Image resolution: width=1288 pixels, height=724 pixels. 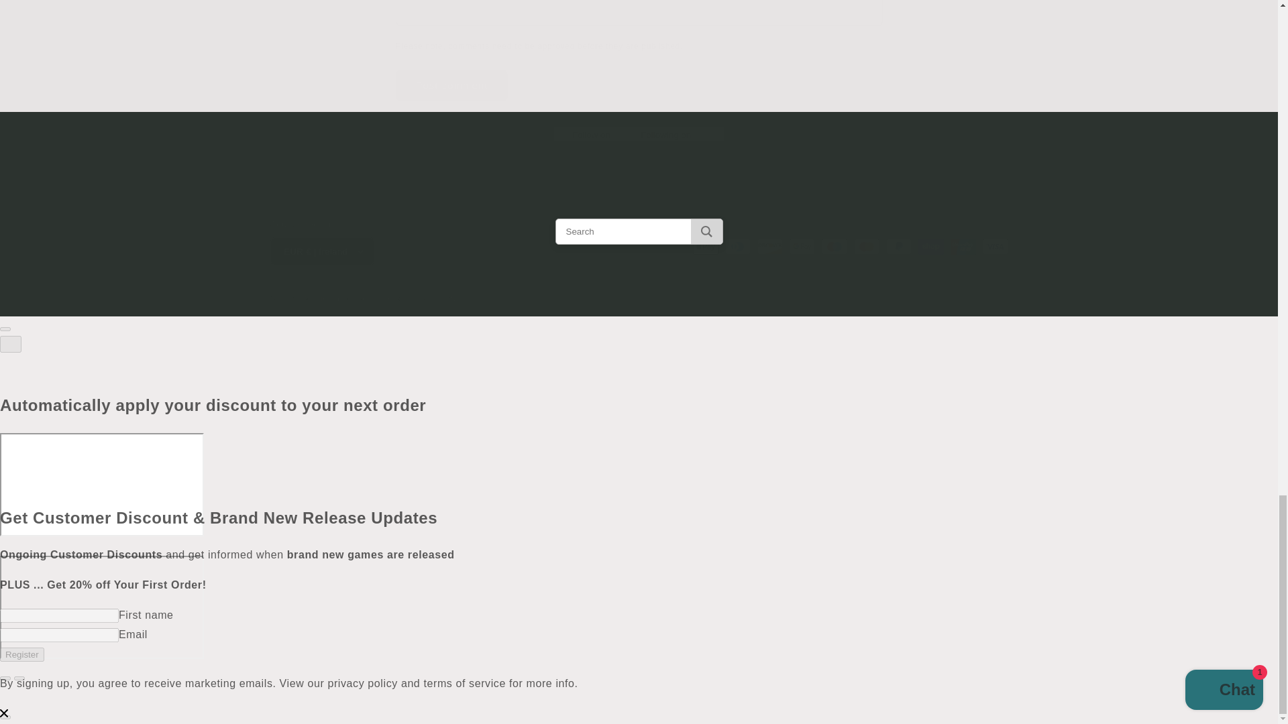 What do you see at coordinates (452, 85) in the screenshot?
I see `Post comment` at bounding box center [452, 85].